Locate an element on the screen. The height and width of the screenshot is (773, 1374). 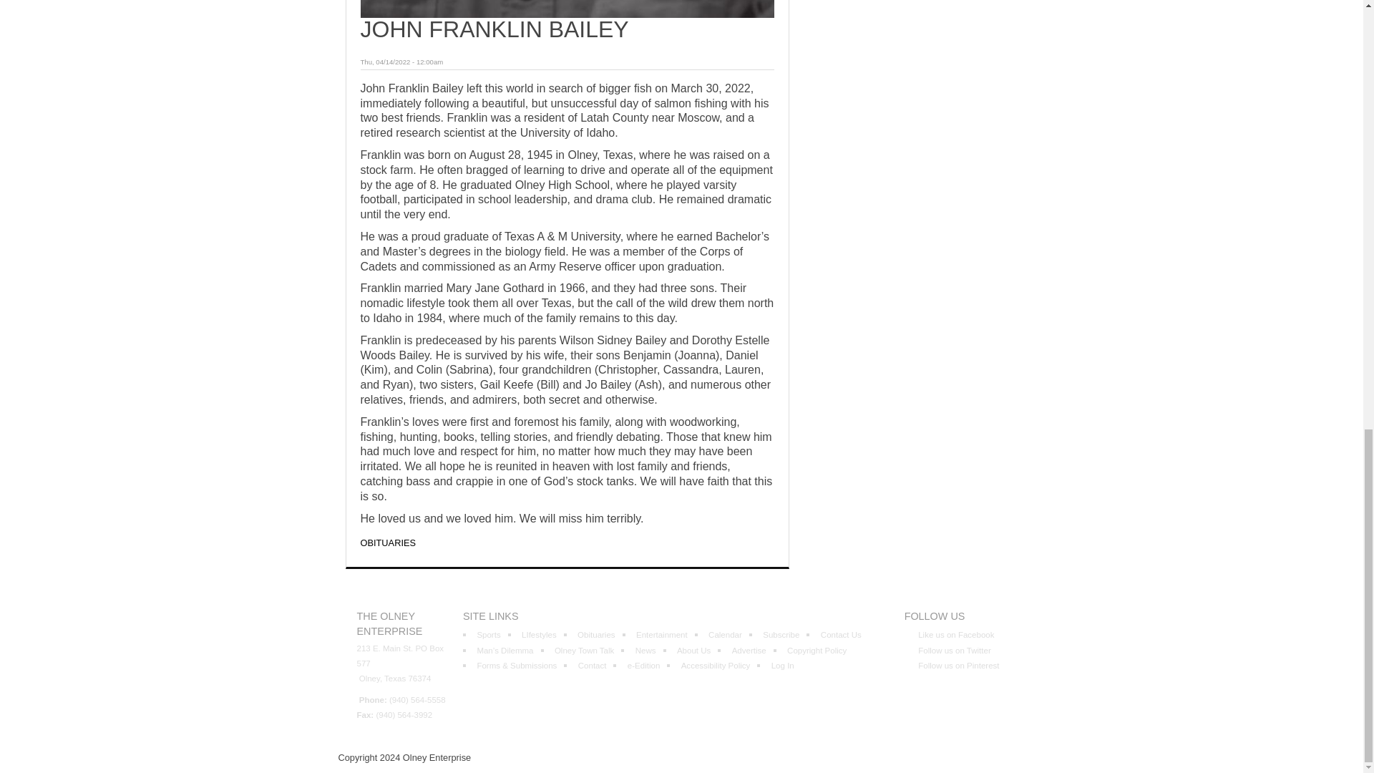
Entertainment is located at coordinates (661, 635).